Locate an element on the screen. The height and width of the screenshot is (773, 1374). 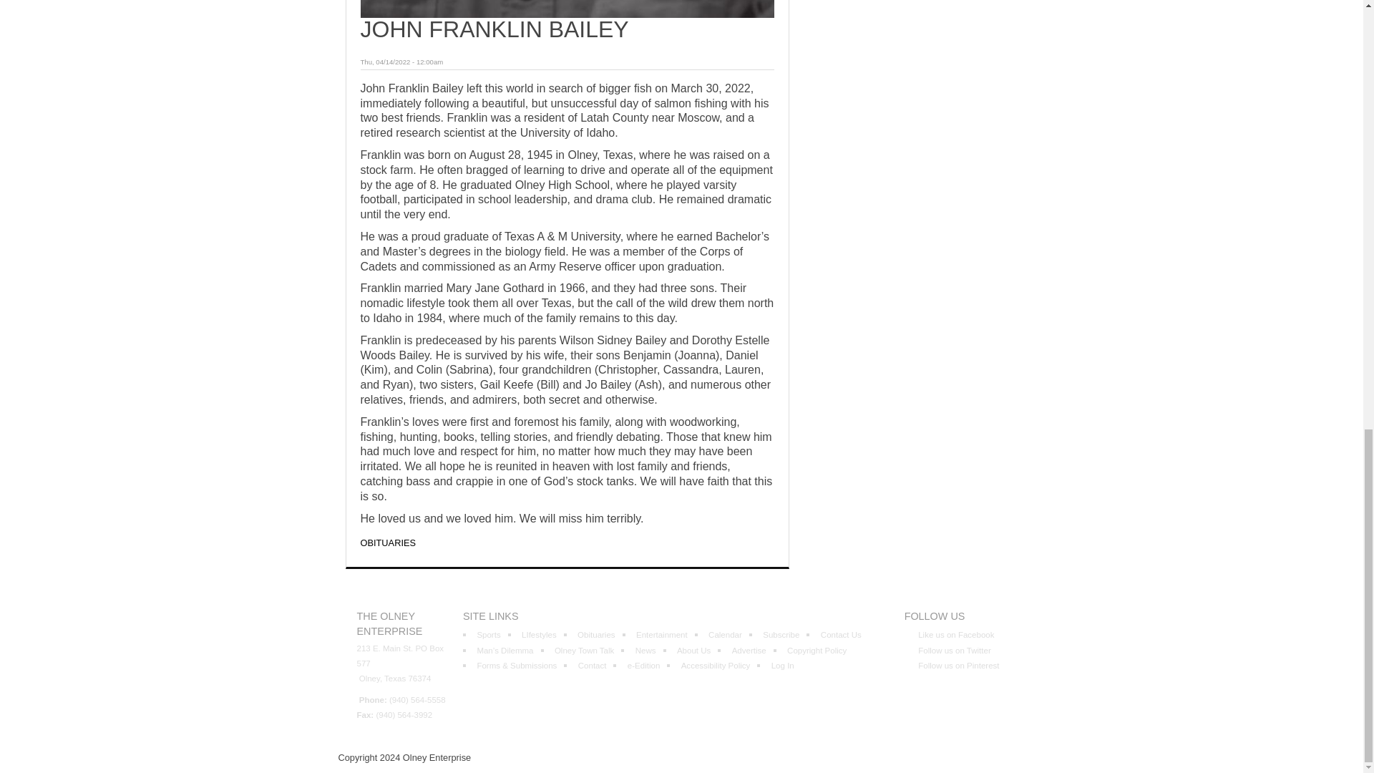
Entertainment is located at coordinates (661, 635).